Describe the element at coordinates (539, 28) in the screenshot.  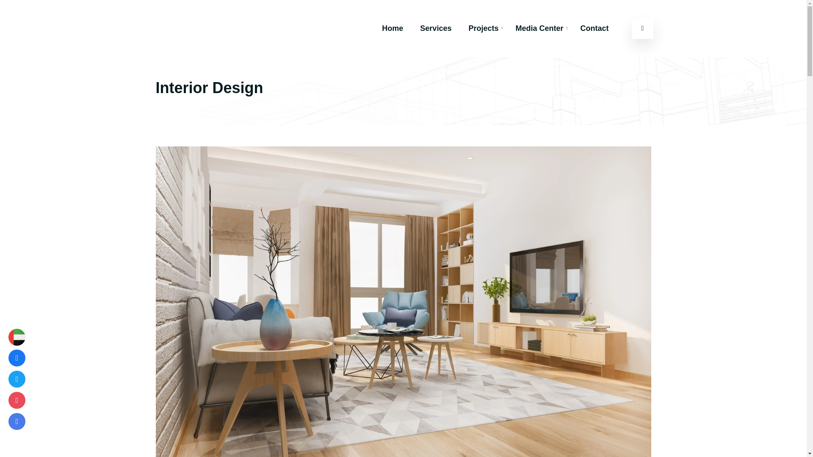
I see `Media Center` at that location.